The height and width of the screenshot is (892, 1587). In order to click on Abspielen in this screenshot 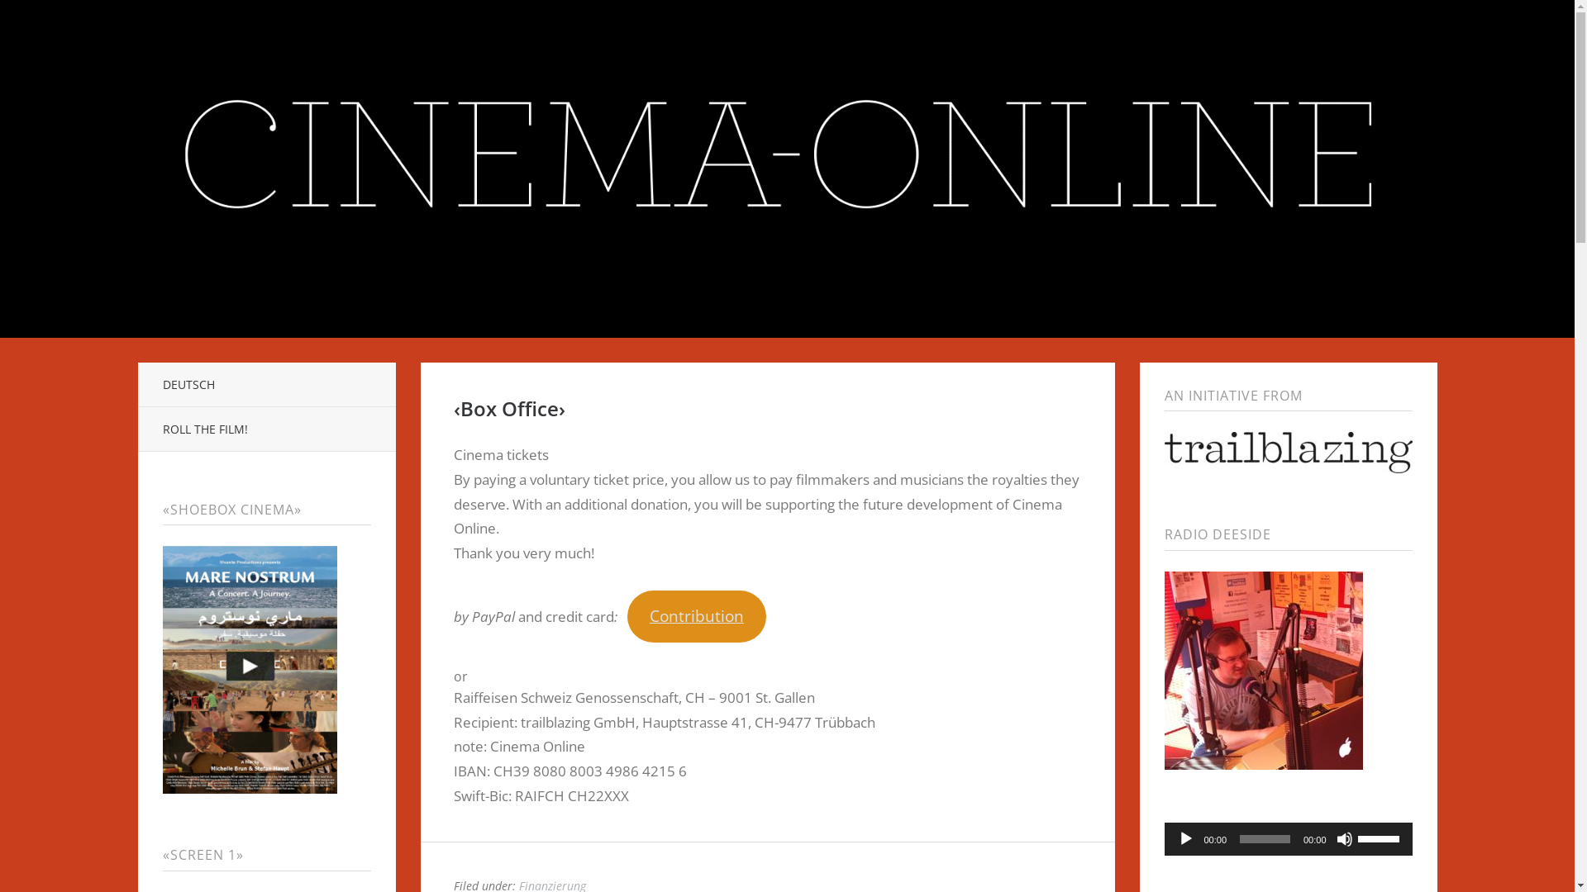, I will do `click(1185, 839)`.